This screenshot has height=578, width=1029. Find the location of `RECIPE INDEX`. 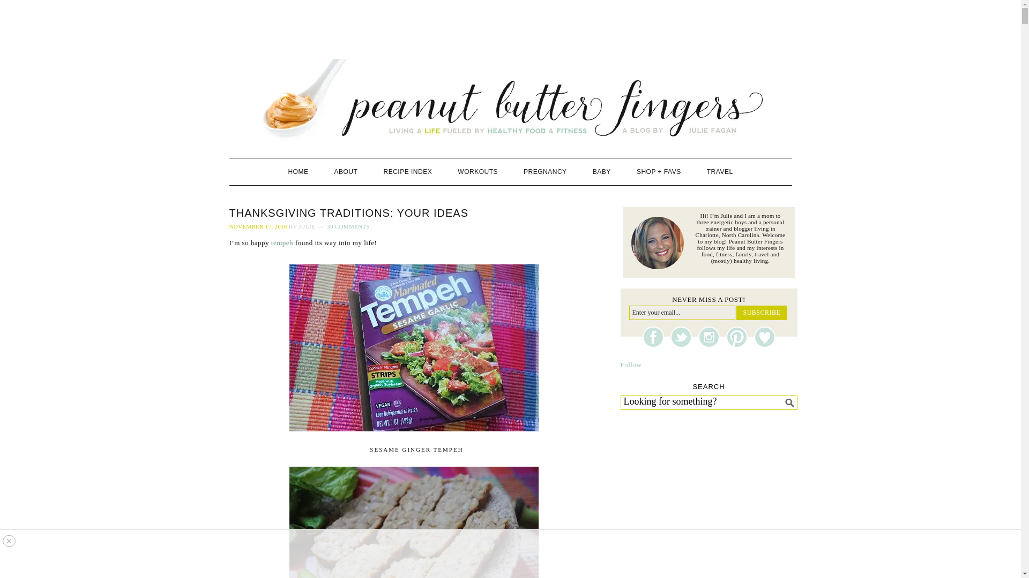

RECIPE INDEX is located at coordinates (408, 171).